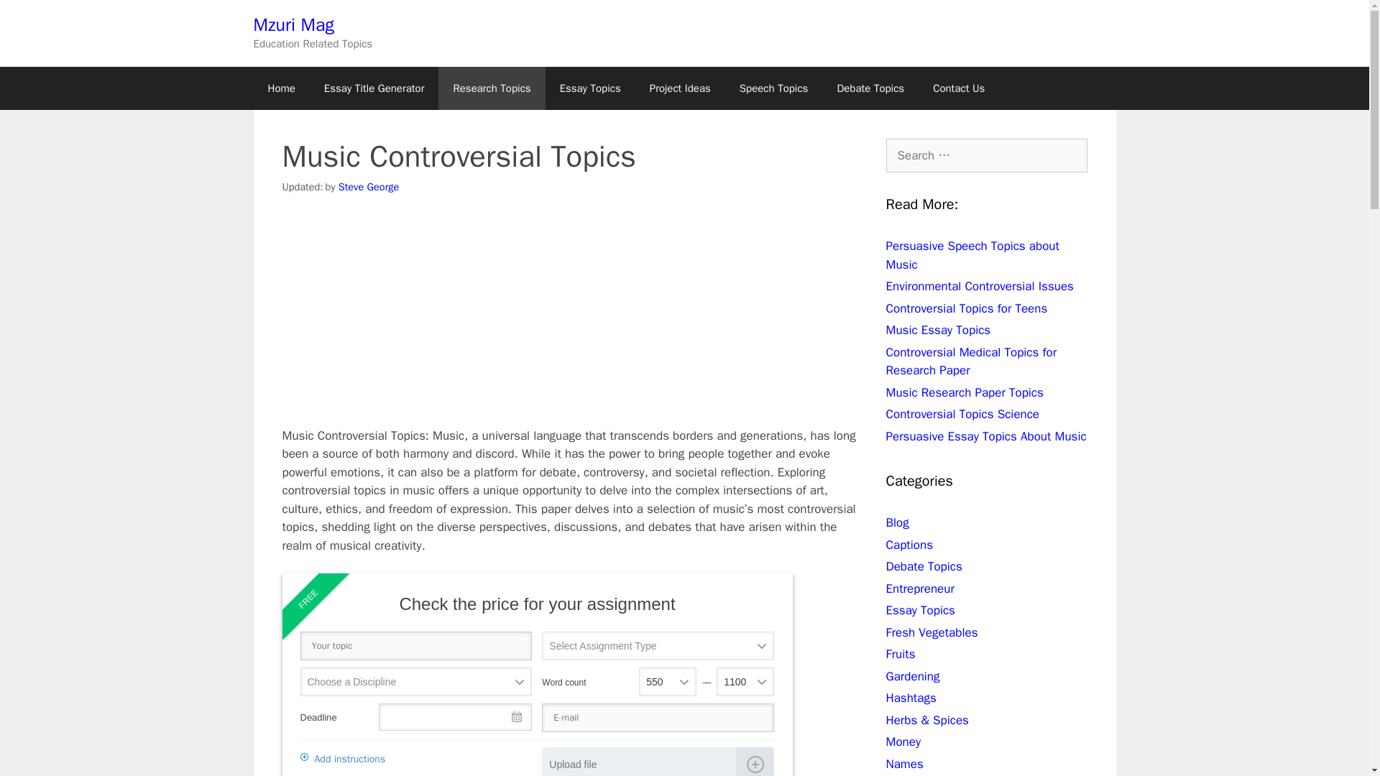 Image resolution: width=1380 pixels, height=776 pixels. What do you see at coordinates (959, 88) in the screenshot?
I see `Contact Us` at bounding box center [959, 88].